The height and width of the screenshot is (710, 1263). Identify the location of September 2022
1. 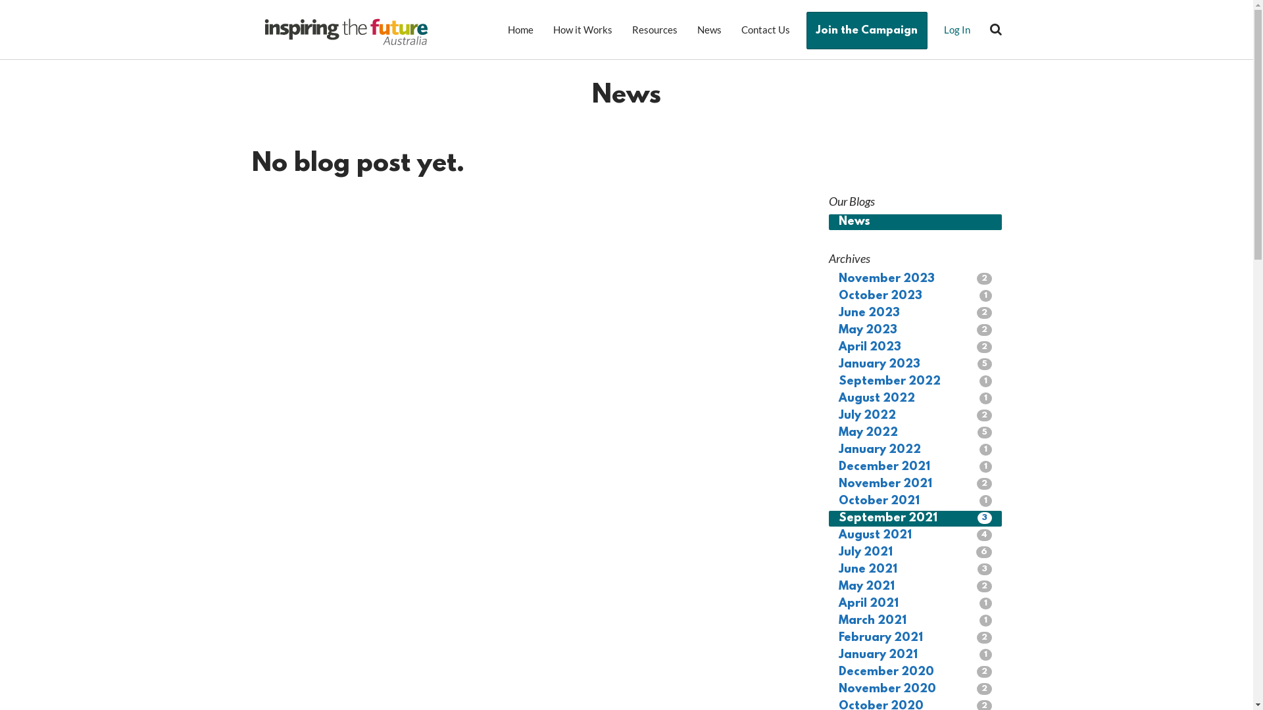
(916, 382).